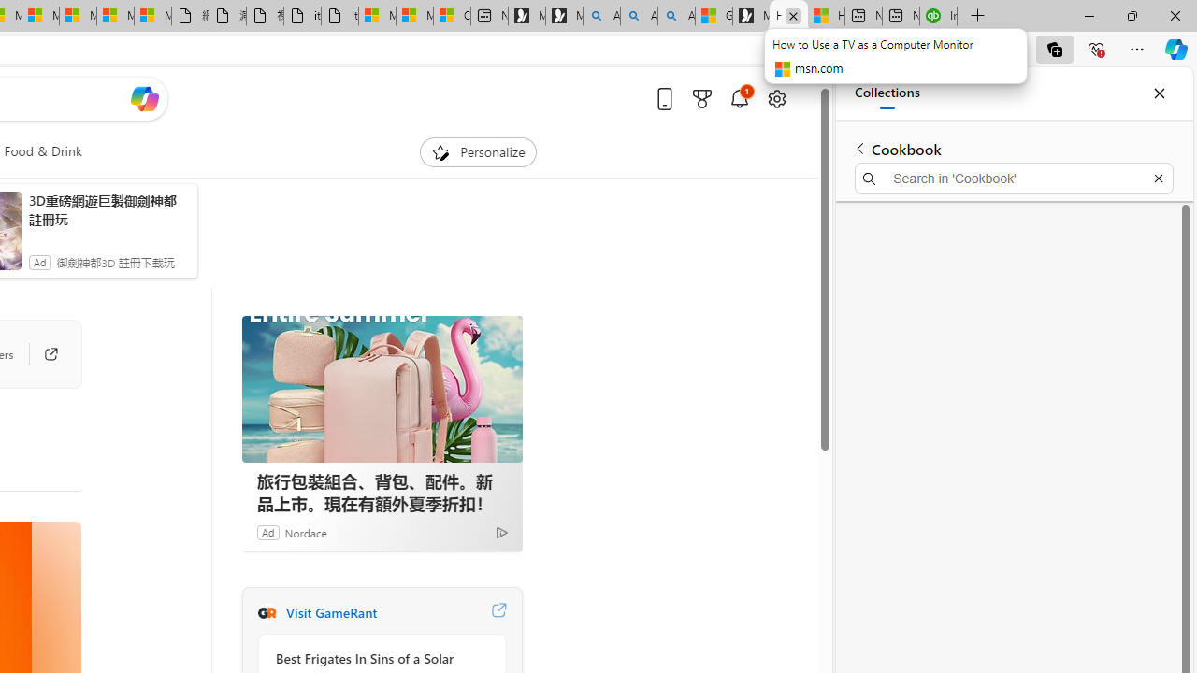 The image size is (1197, 673). I want to click on Go to publisher's site, so click(41, 353).